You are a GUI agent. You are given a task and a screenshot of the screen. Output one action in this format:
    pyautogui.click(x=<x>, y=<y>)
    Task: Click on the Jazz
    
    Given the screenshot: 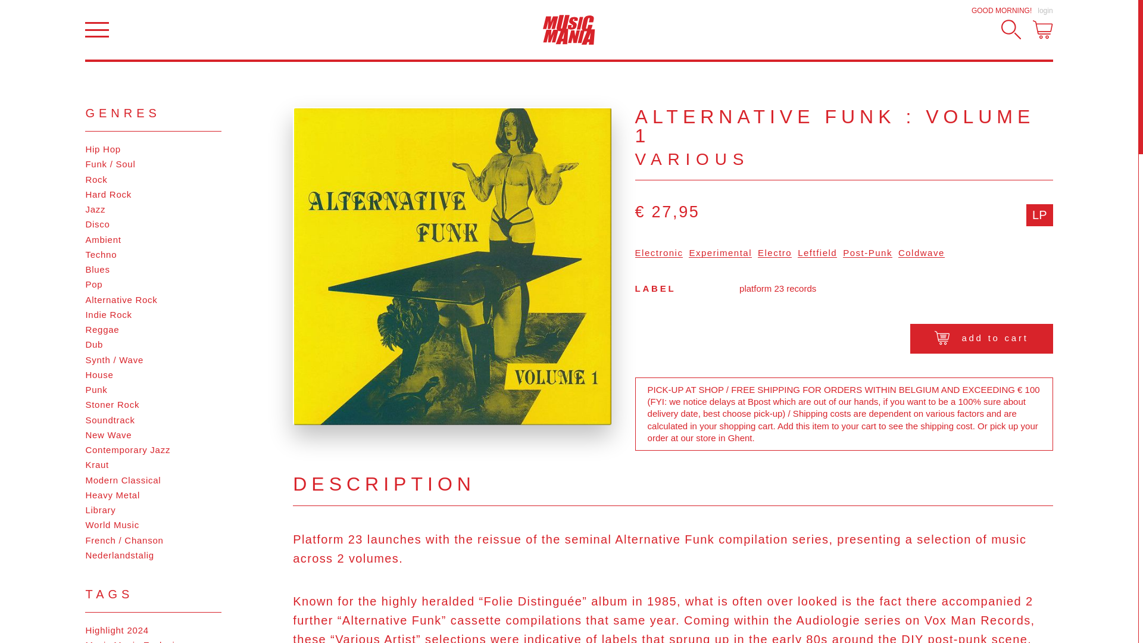 What is the action you would take?
    pyautogui.click(x=153, y=210)
    